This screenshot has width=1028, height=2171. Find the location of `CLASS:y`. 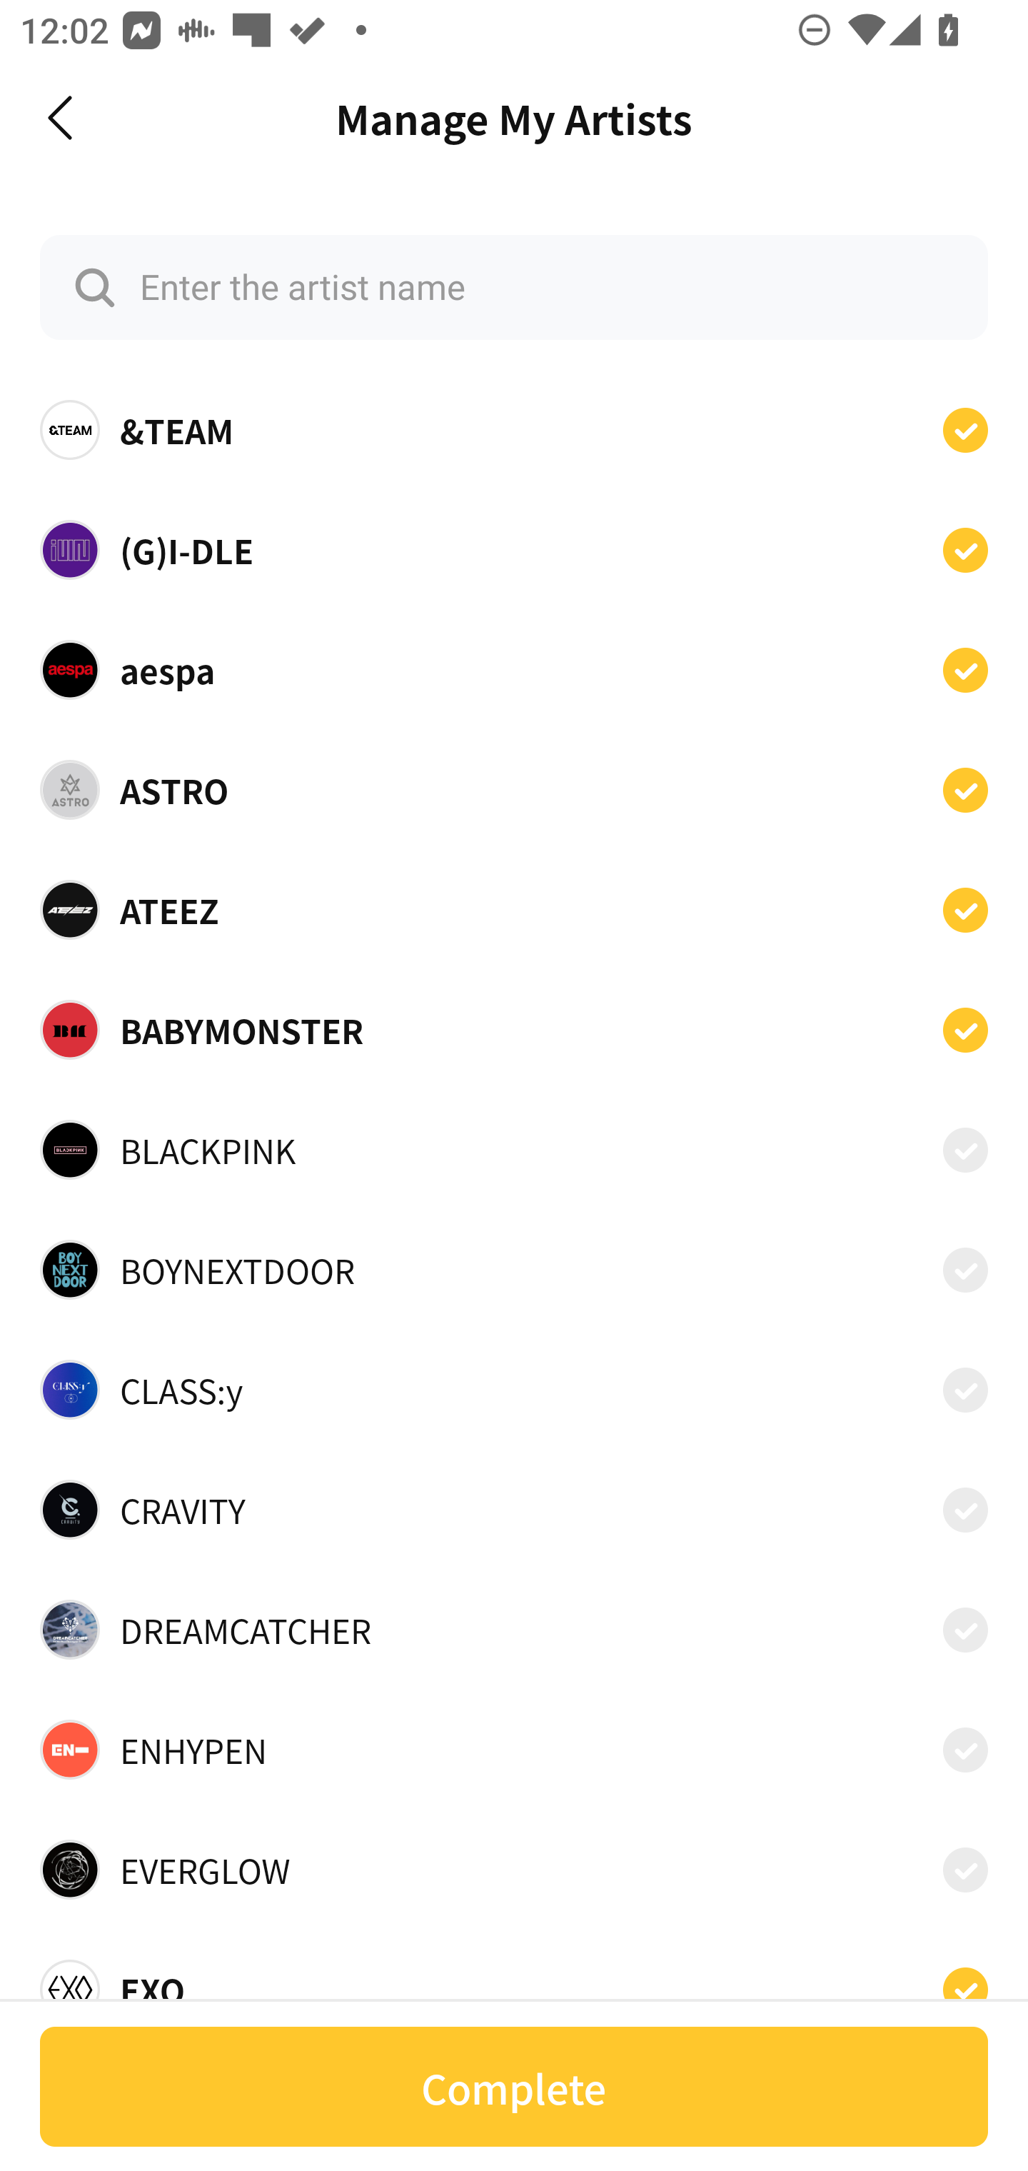

CLASS:y is located at coordinates (514, 1390).